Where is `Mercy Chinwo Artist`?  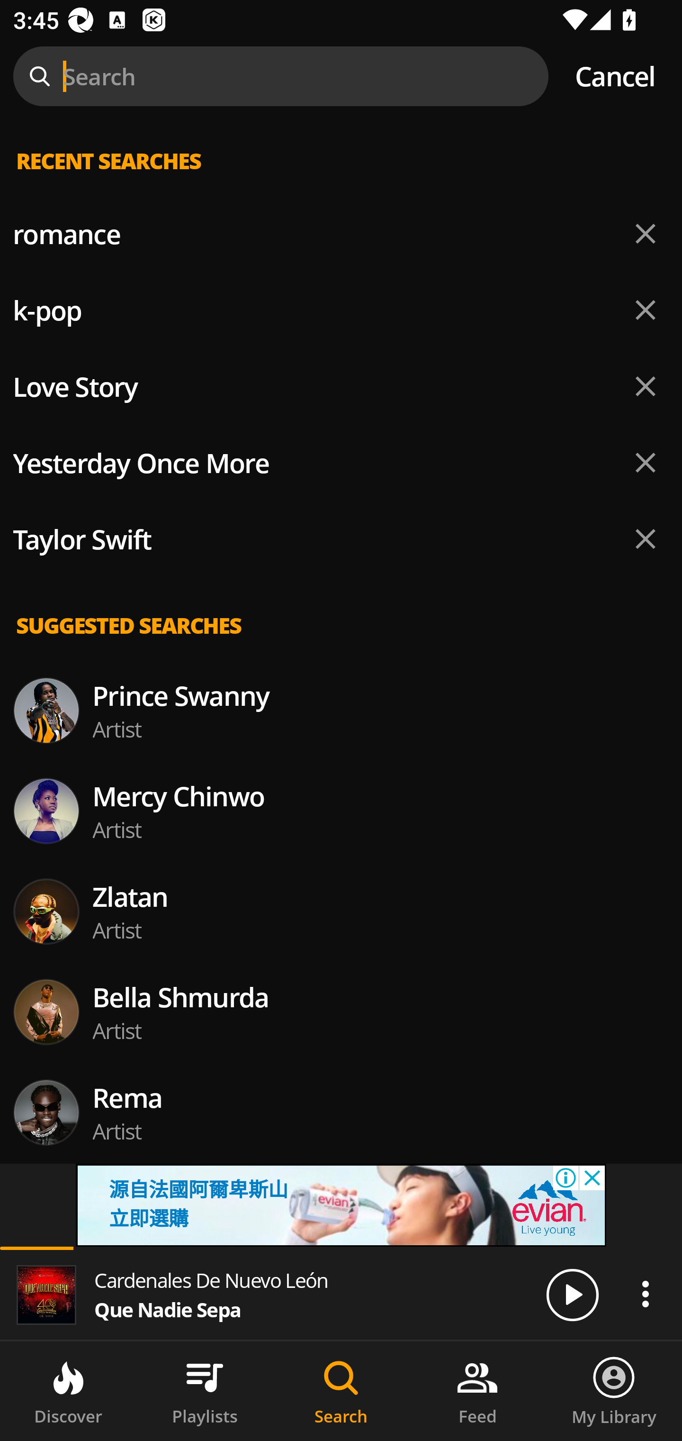 Mercy Chinwo Artist is located at coordinates (341, 811).